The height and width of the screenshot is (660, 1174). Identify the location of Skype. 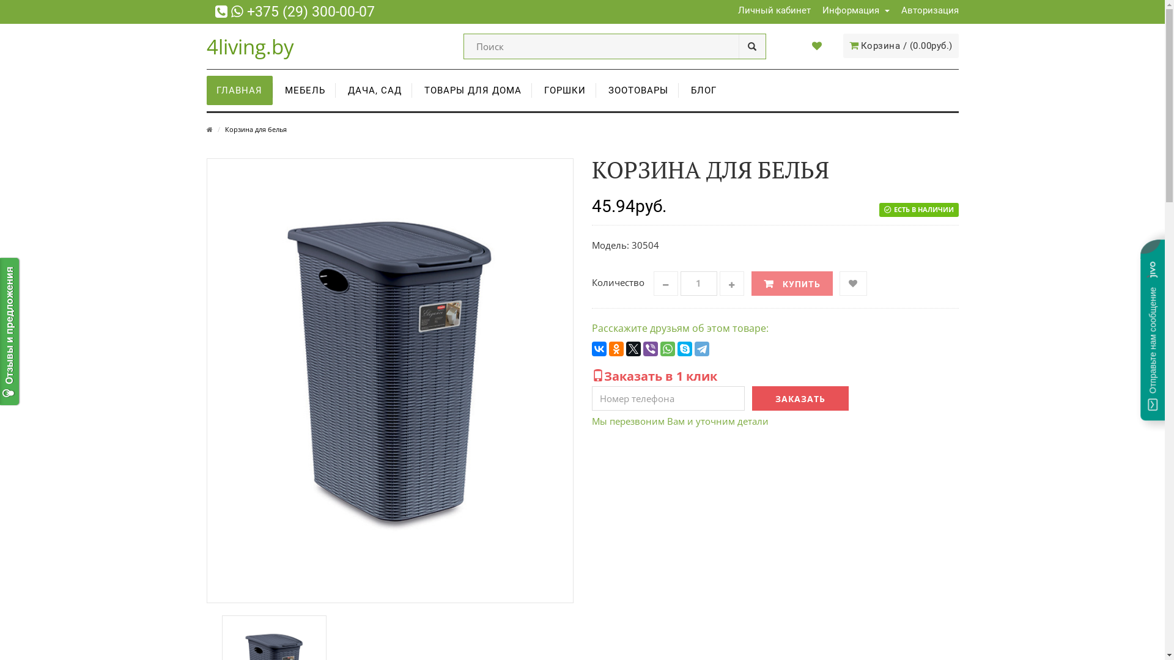
(685, 349).